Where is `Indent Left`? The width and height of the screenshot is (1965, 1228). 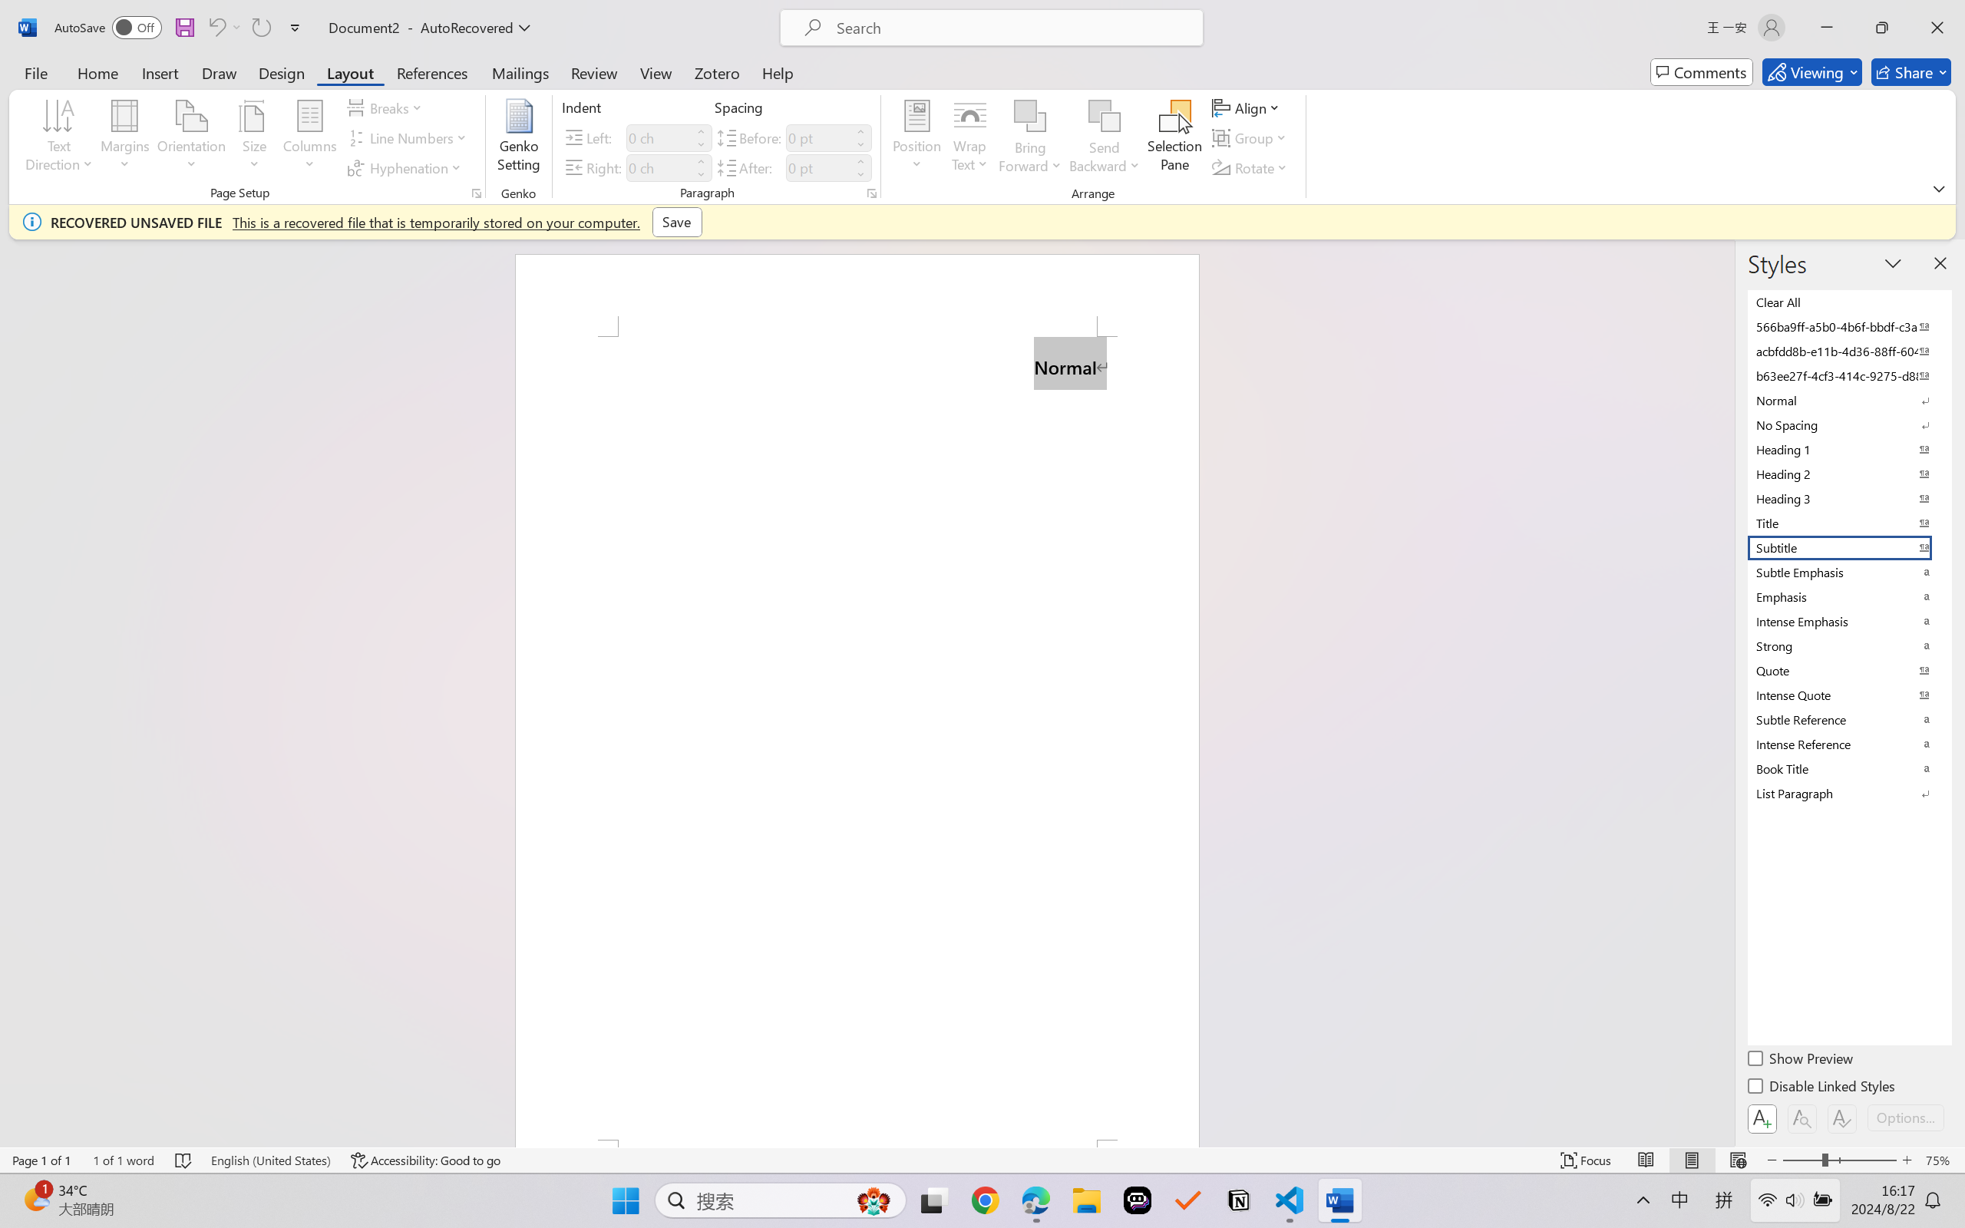
Indent Left is located at coordinates (659, 137).